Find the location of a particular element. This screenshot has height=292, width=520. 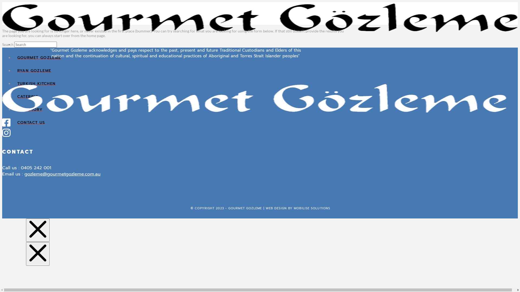

gozleme@gourmetgozleme.com.au is located at coordinates (62, 174).